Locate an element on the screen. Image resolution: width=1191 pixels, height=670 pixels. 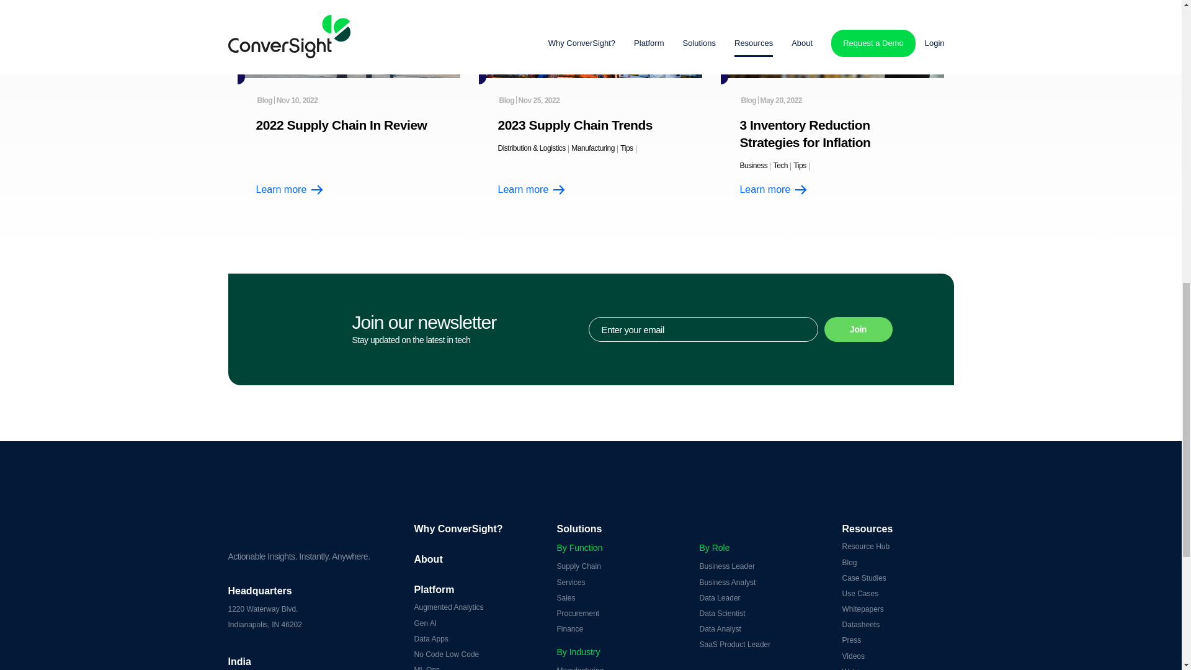
17 is located at coordinates (832, 39).